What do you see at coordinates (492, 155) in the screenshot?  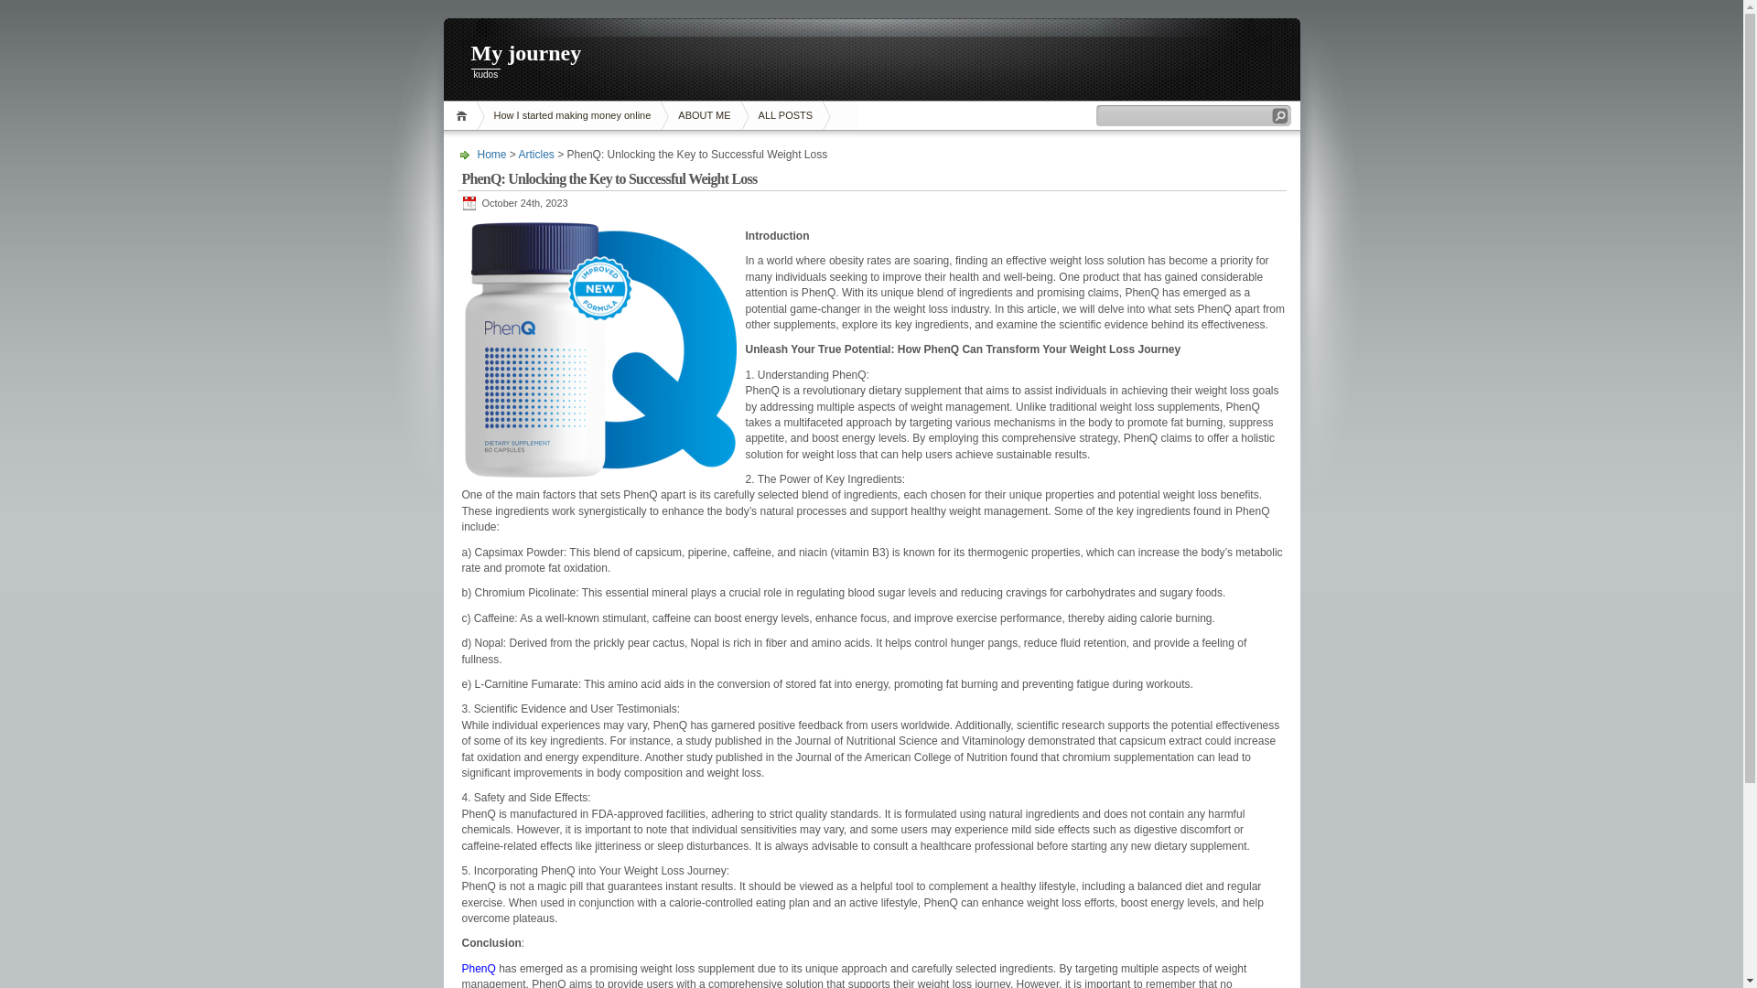 I see `Home` at bounding box center [492, 155].